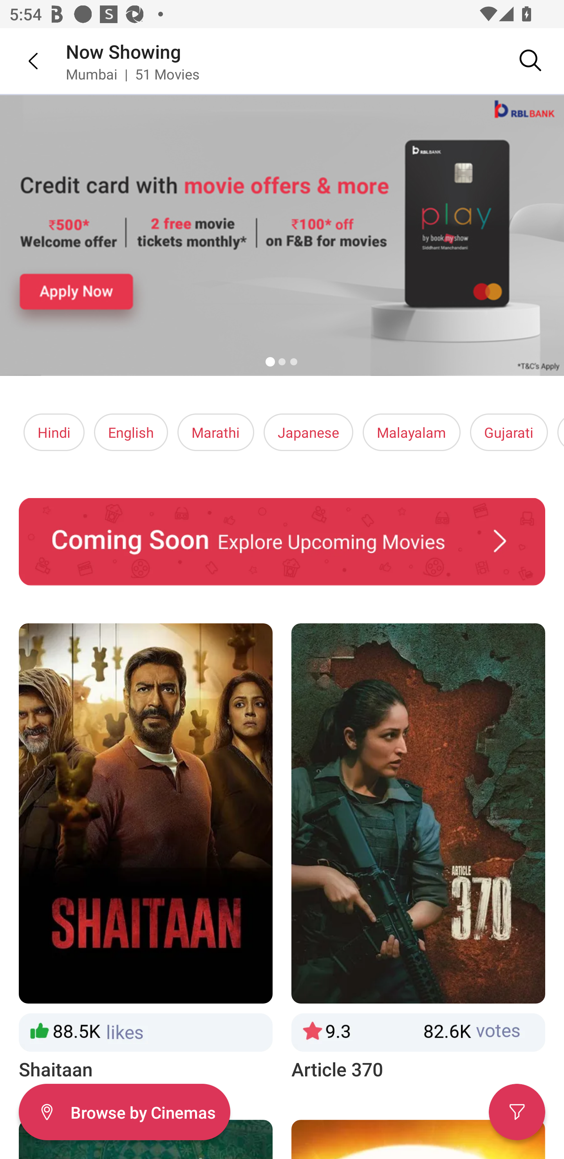 The image size is (564, 1159). I want to click on Mumbai  |  51 Movies, so click(132, 74).